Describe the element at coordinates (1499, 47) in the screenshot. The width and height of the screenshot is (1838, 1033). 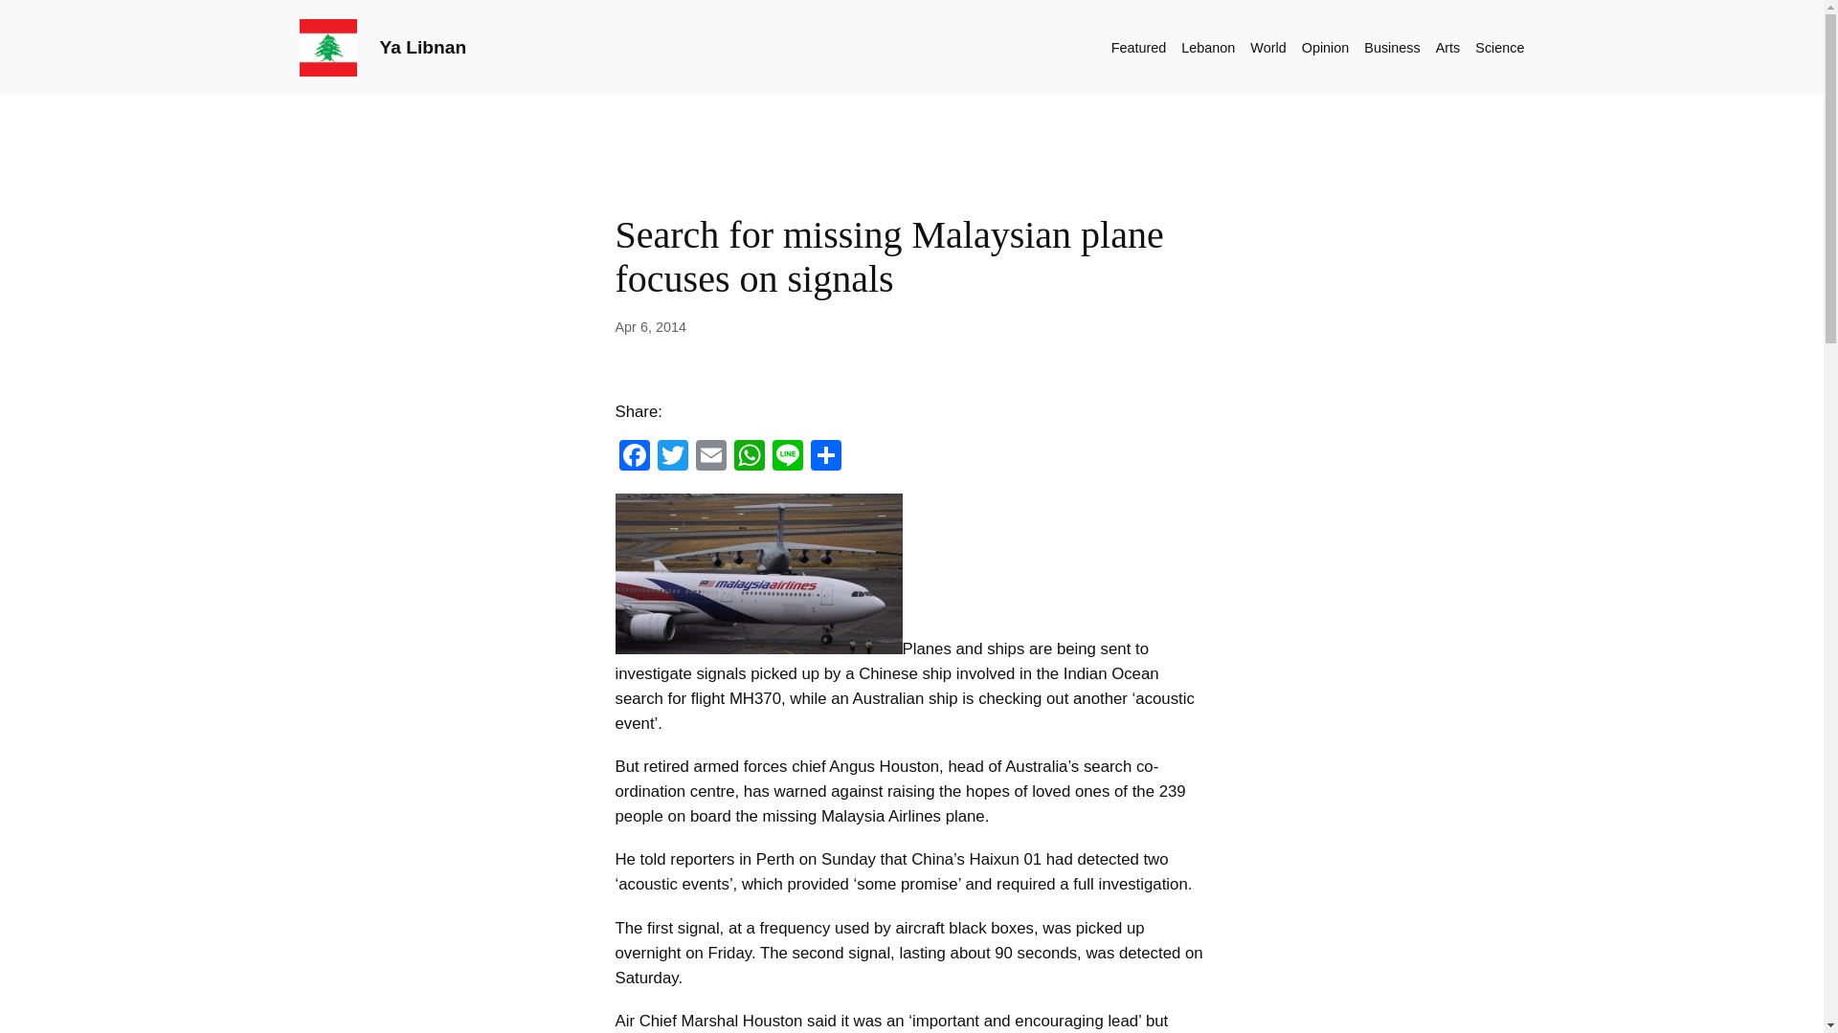
I see `Science` at that location.